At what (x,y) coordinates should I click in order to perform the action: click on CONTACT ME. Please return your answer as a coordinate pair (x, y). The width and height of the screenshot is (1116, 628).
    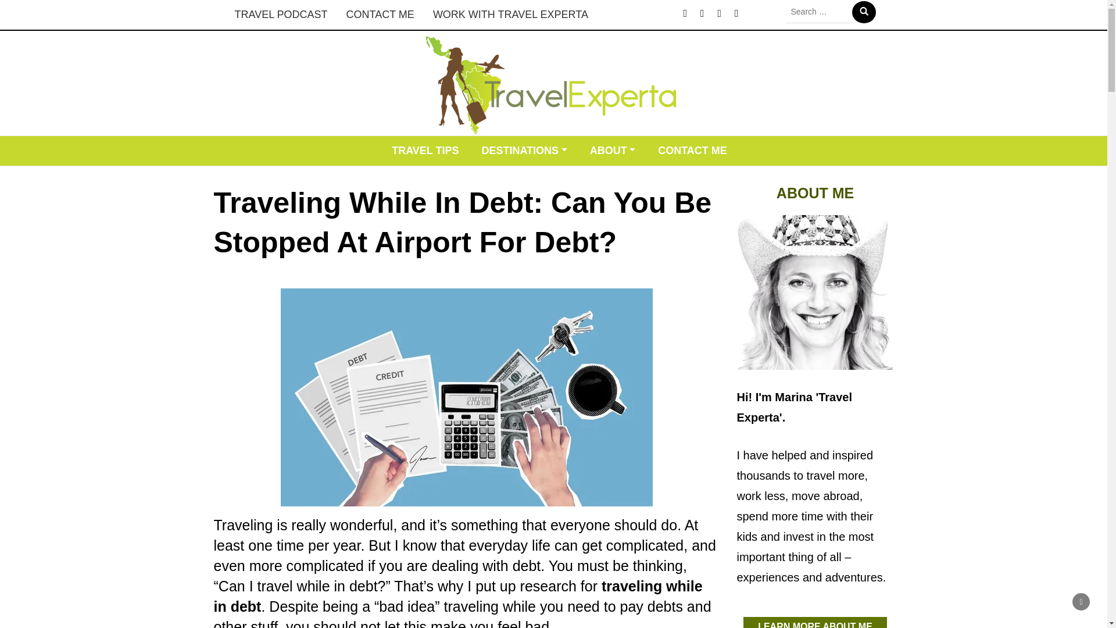
    Looking at the image, I should click on (380, 15).